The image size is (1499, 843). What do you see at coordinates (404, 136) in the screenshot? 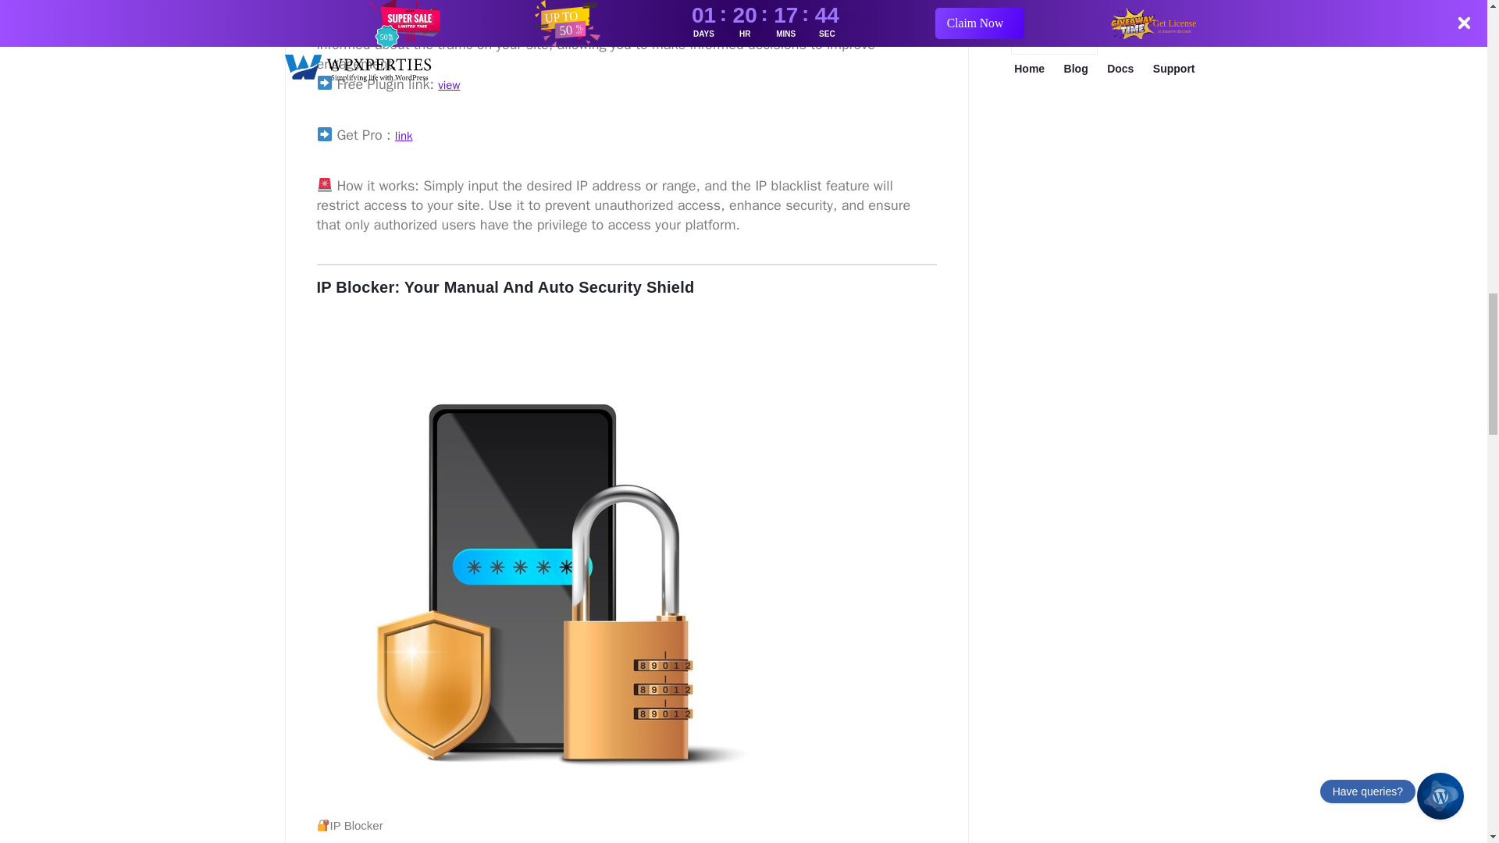
I see `link` at bounding box center [404, 136].